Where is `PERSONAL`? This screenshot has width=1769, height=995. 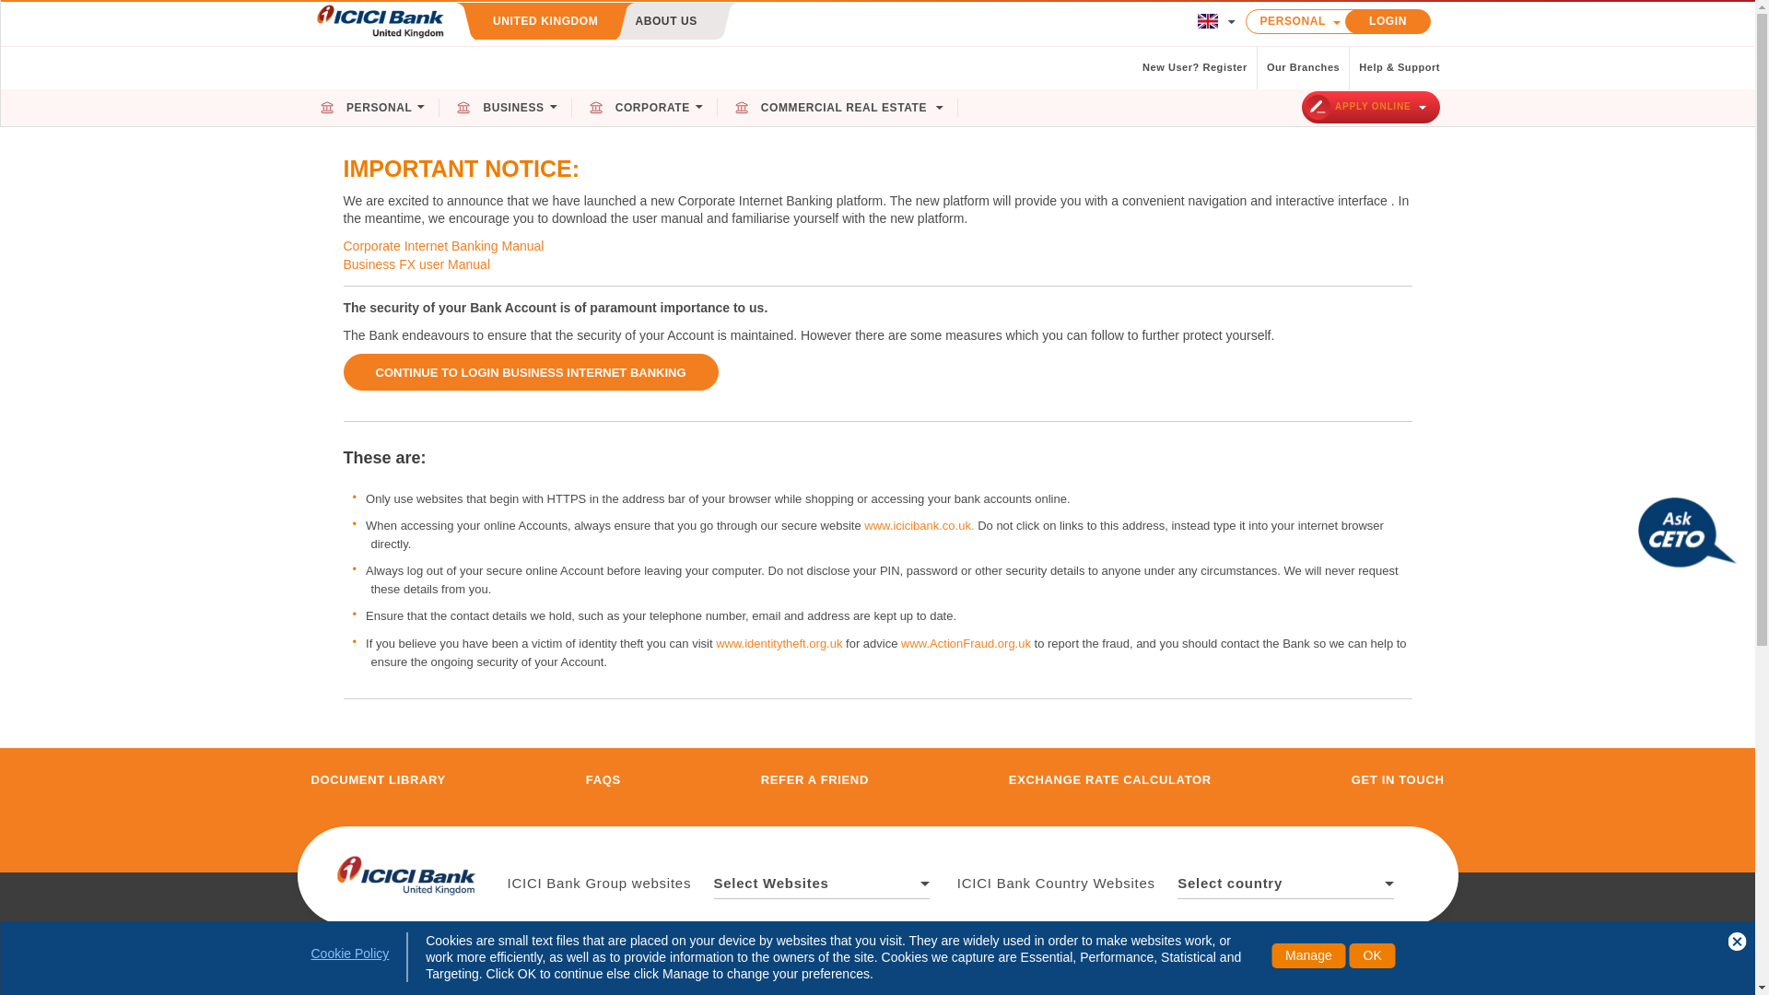
PERSONAL is located at coordinates (380, 108).